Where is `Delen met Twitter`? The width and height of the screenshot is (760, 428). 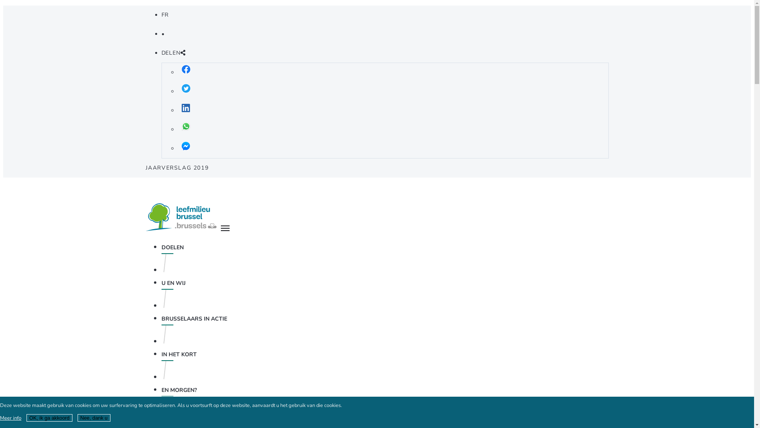
Delen met Twitter is located at coordinates (185, 92).